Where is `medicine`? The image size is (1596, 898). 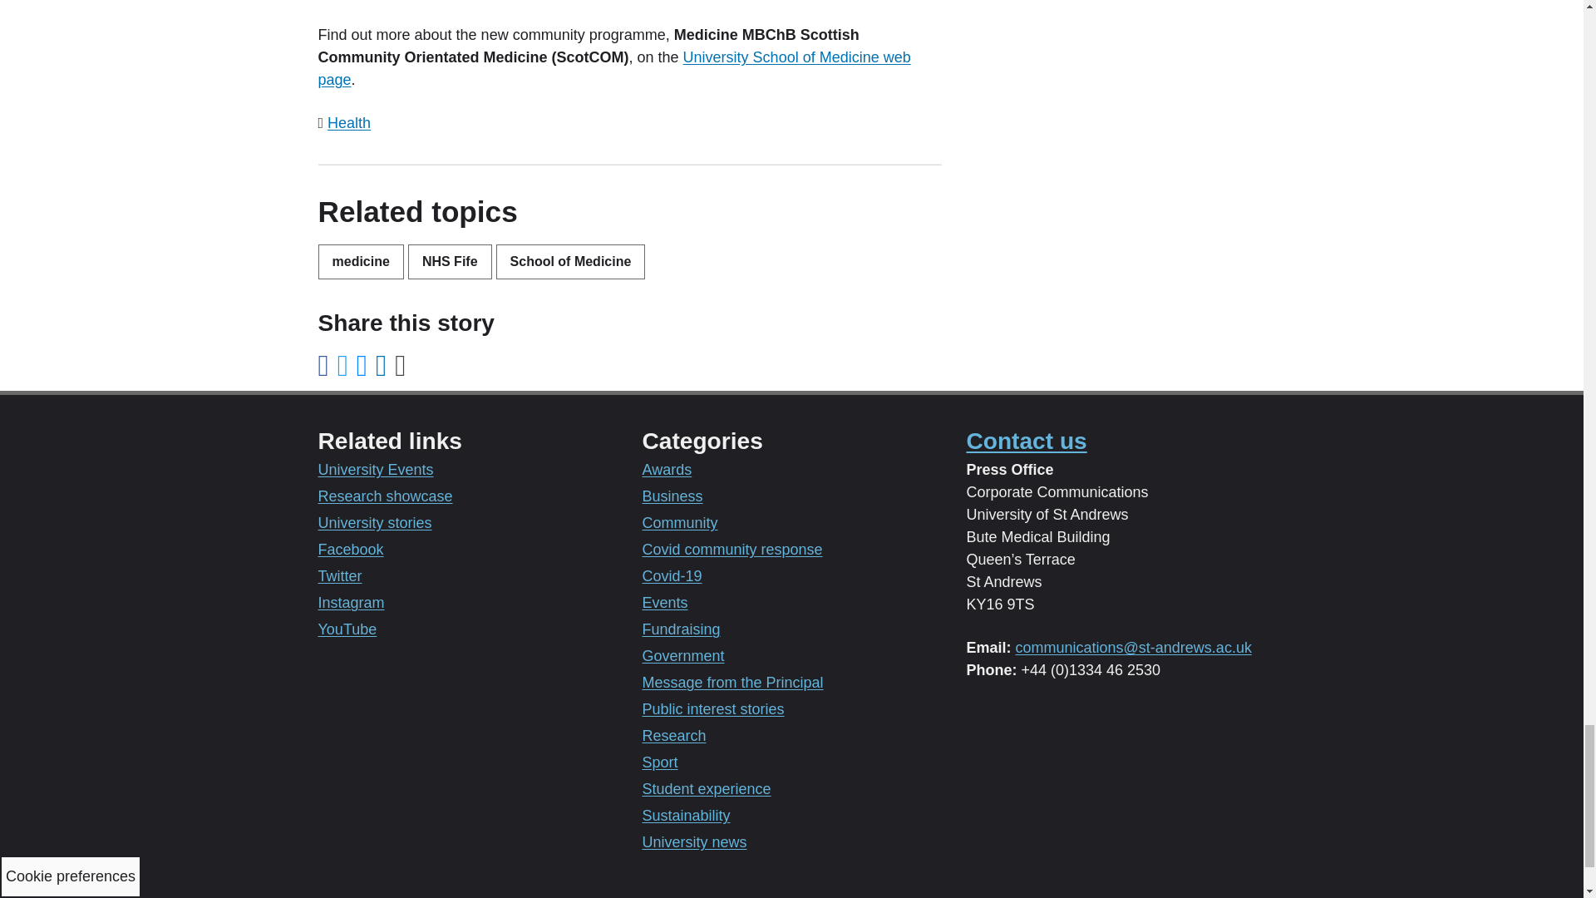
medicine is located at coordinates (361, 261).